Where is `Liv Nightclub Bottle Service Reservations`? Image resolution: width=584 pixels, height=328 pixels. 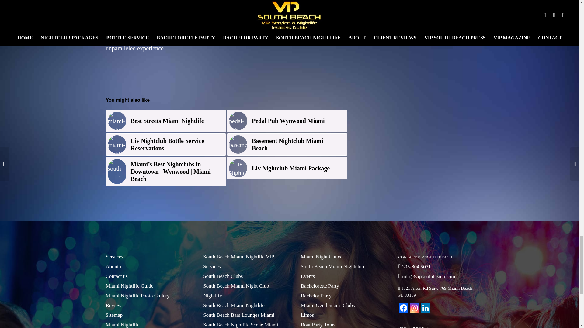 Liv Nightclub Bottle Service Reservations is located at coordinates (166, 145).